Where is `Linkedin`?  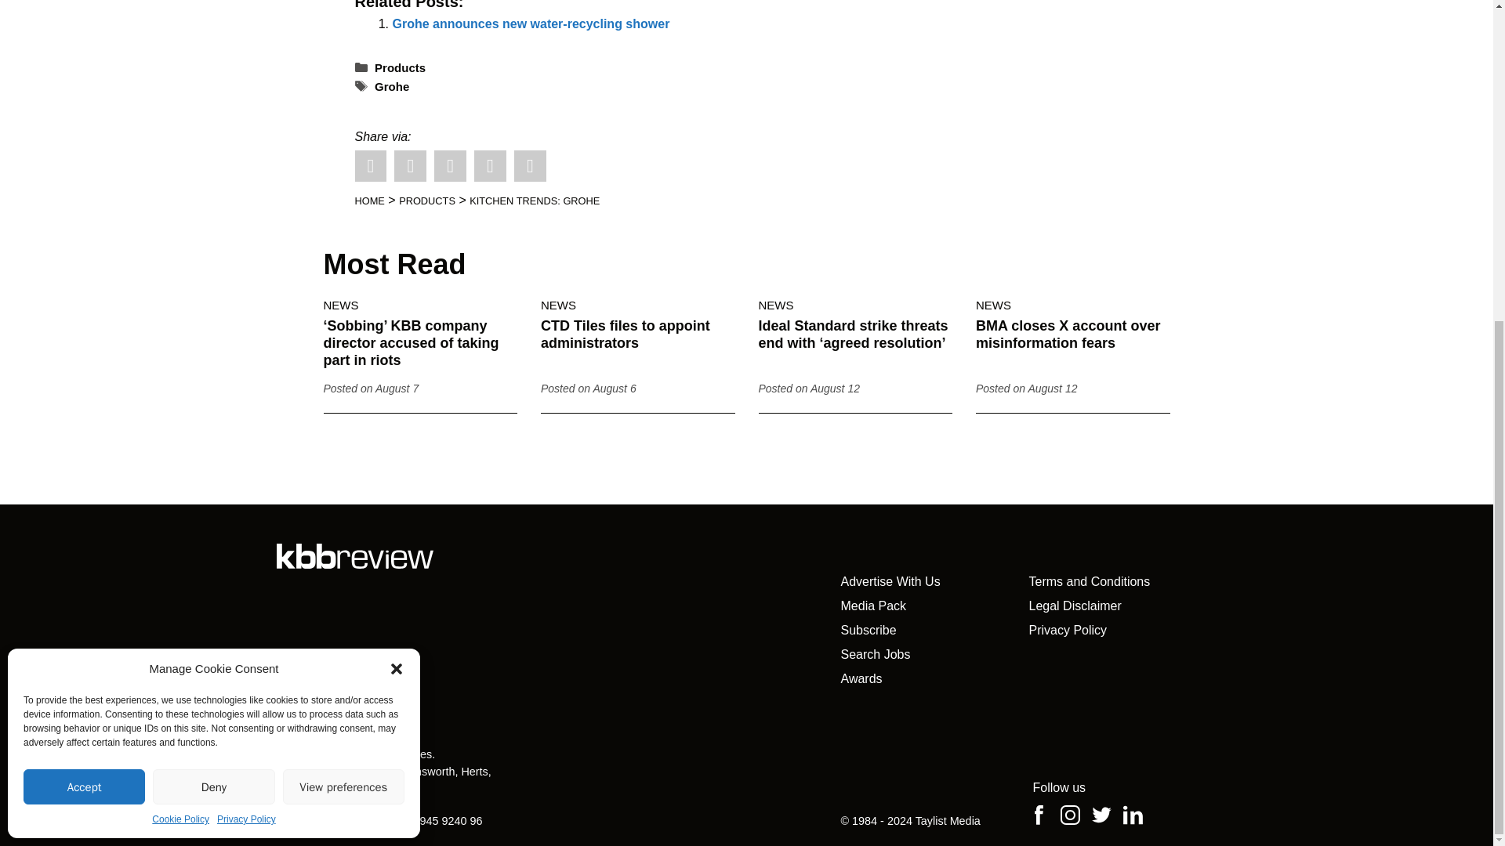
Linkedin is located at coordinates (450, 166).